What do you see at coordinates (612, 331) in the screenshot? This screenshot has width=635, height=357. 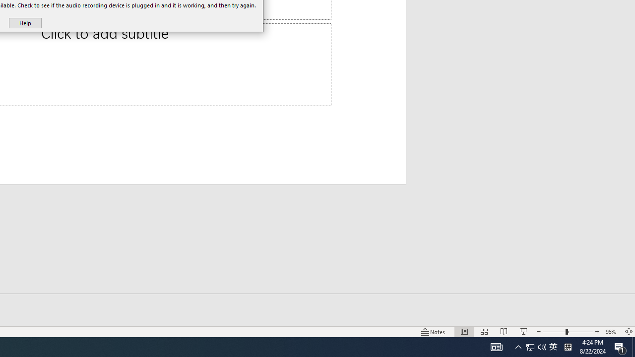 I see `Zoom 95%` at bounding box center [612, 331].